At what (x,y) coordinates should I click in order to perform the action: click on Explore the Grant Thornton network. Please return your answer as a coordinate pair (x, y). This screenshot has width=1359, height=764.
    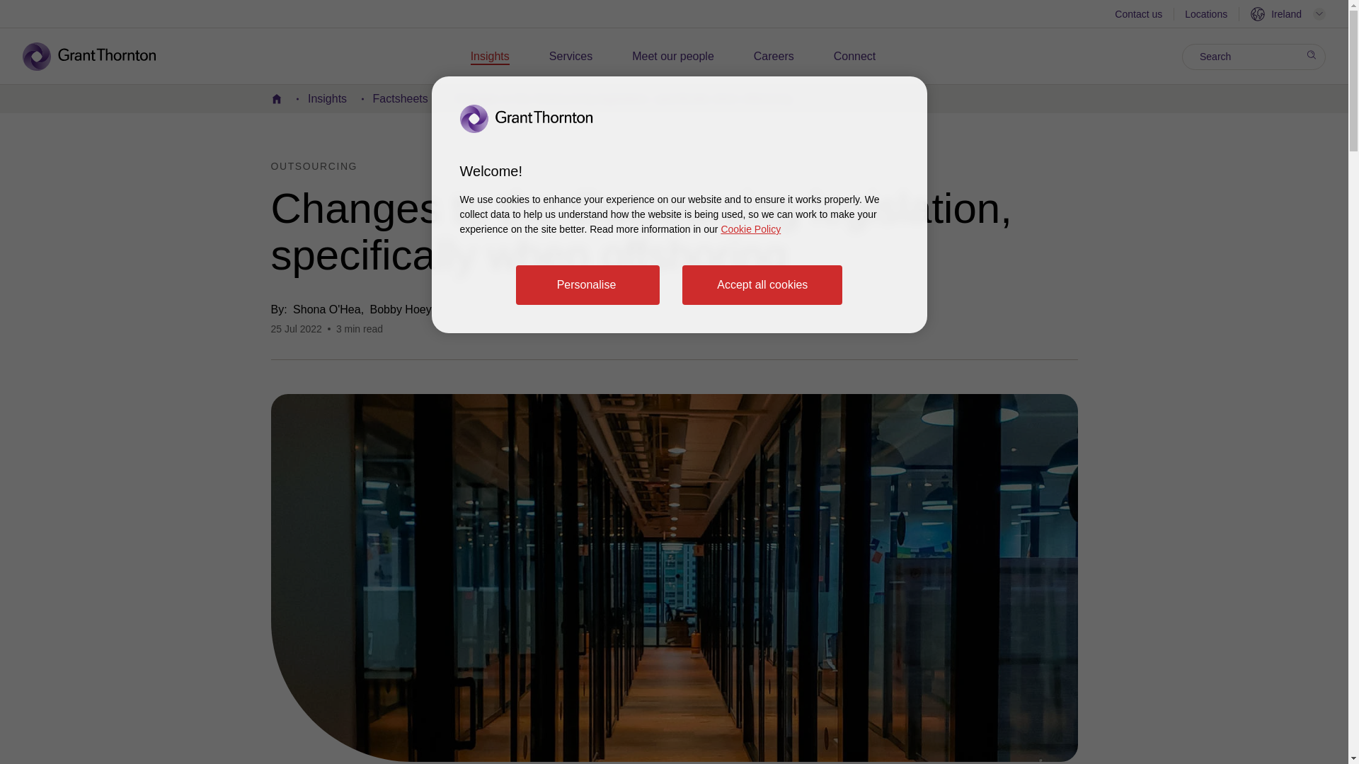
    Looking at the image, I should click on (1288, 14).